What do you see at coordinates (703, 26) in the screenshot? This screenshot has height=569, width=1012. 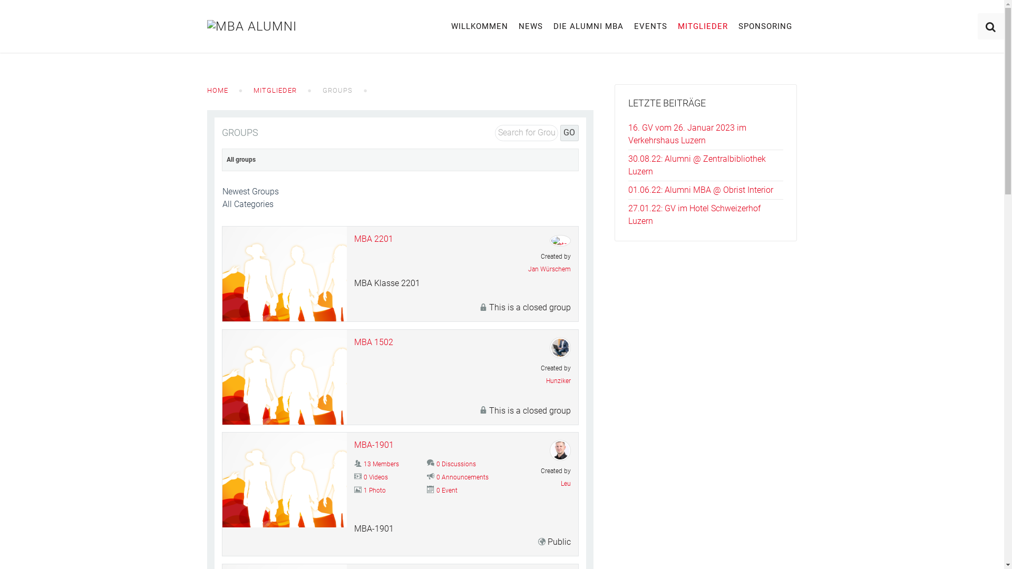 I see `MITGLIEDER` at bounding box center [703, 26].